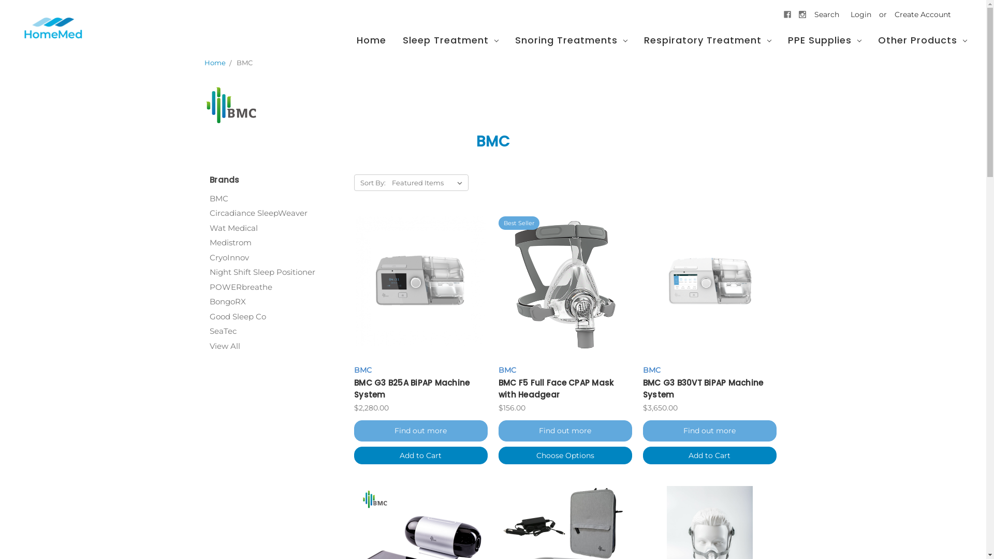 This screenshot has height=559, width=994. I want to click on CryoInnov, so click(276, 258).